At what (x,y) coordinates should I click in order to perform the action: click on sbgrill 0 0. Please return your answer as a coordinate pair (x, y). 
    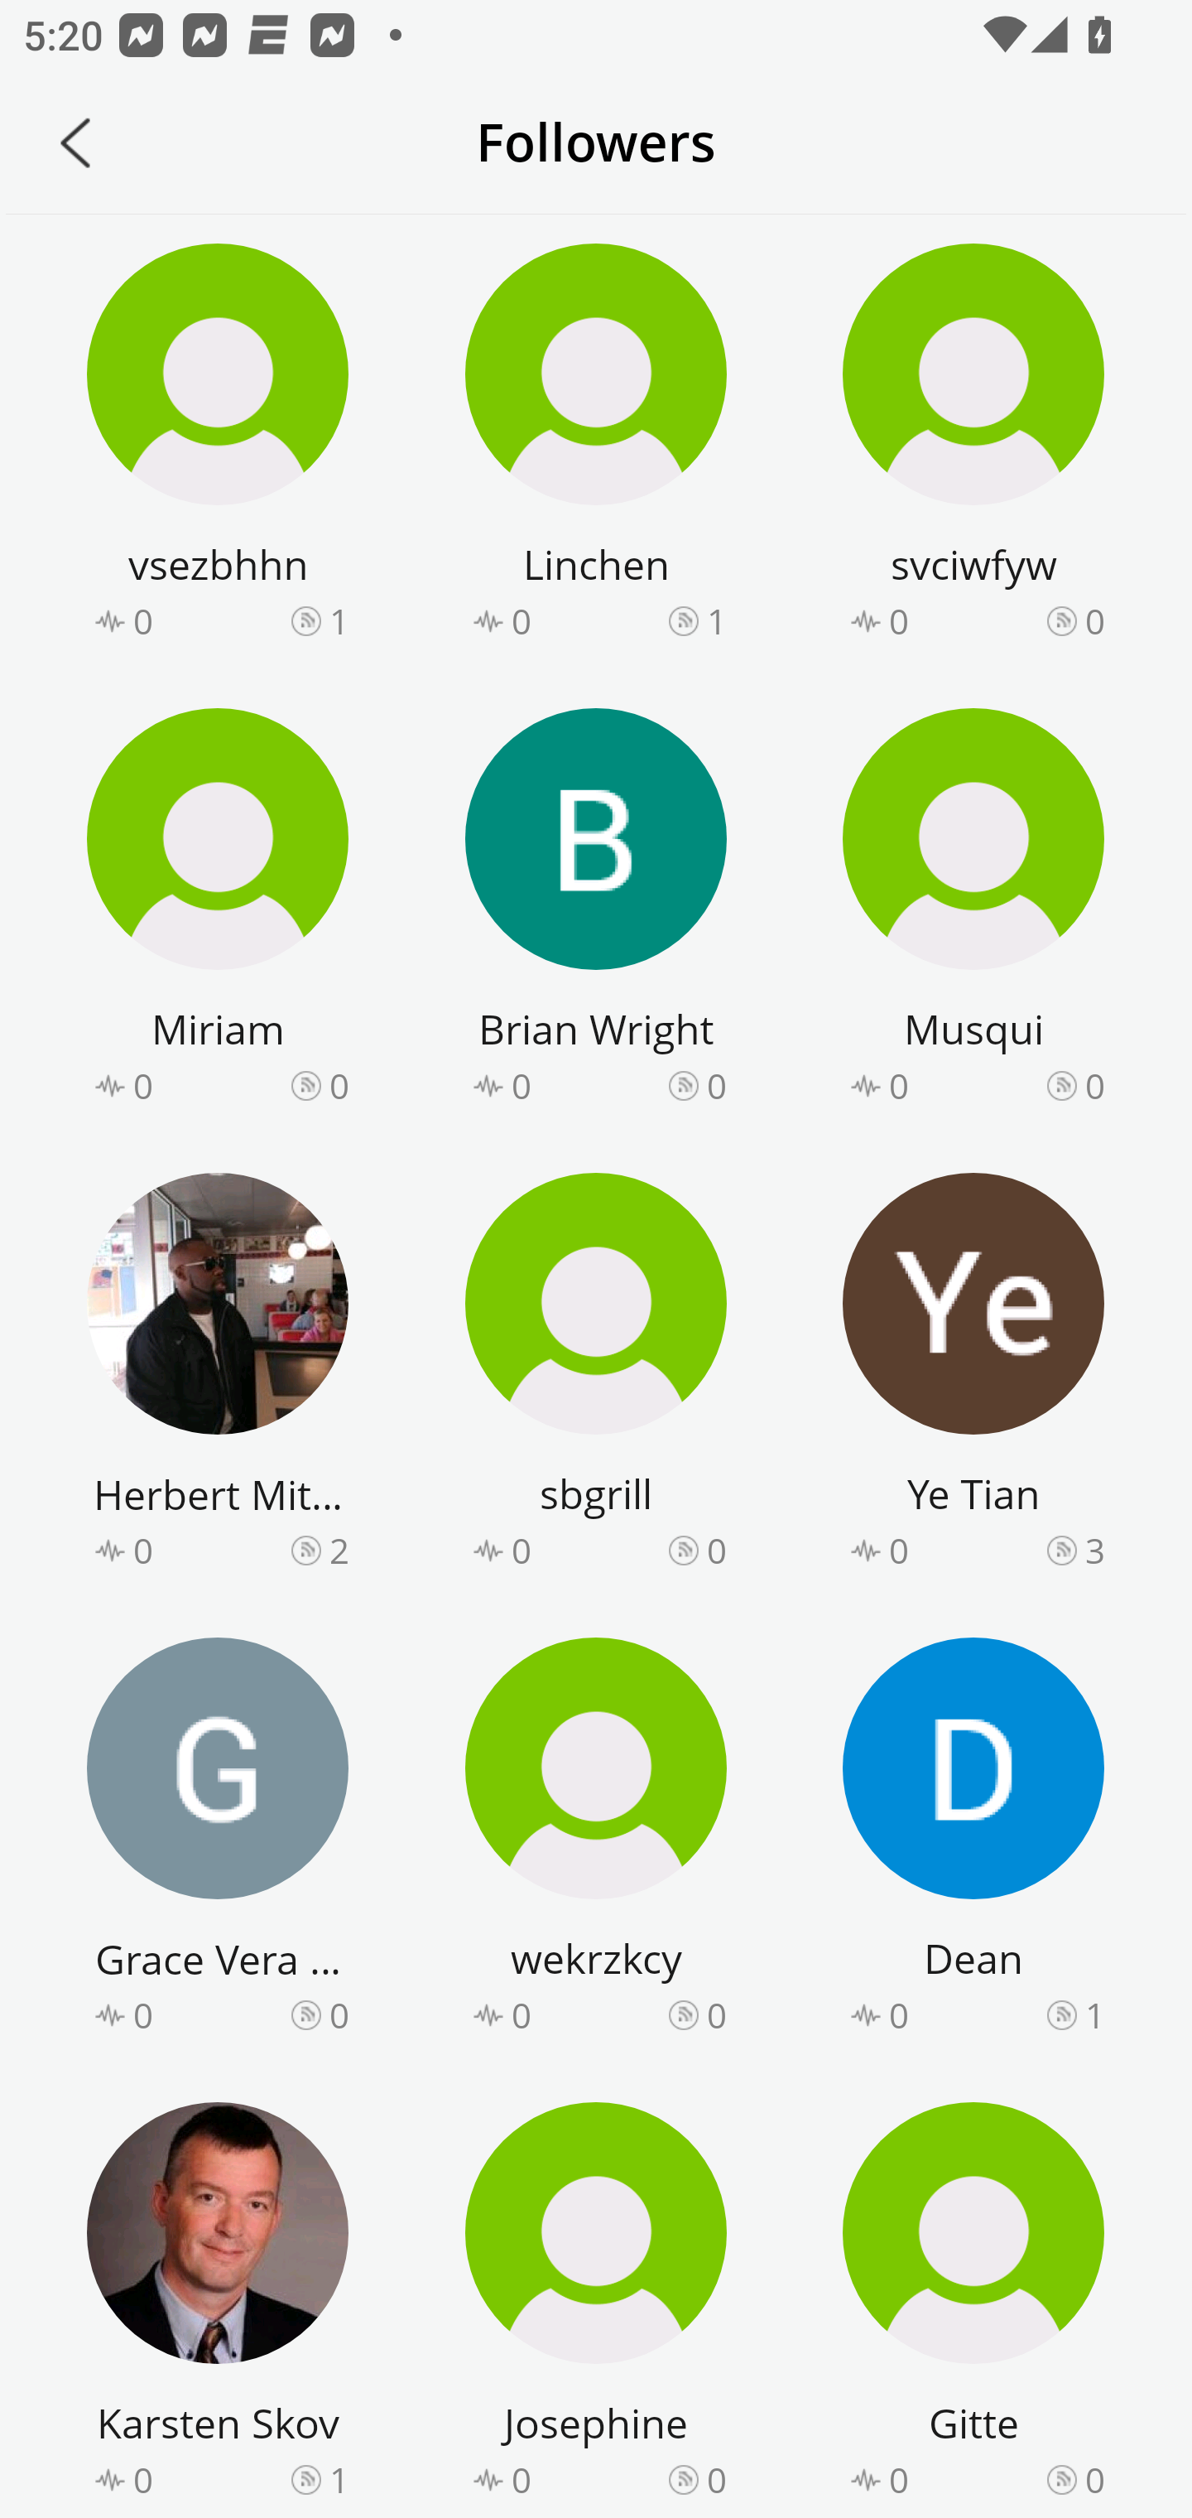
    Looking at the image, I should click on (596, 1376).